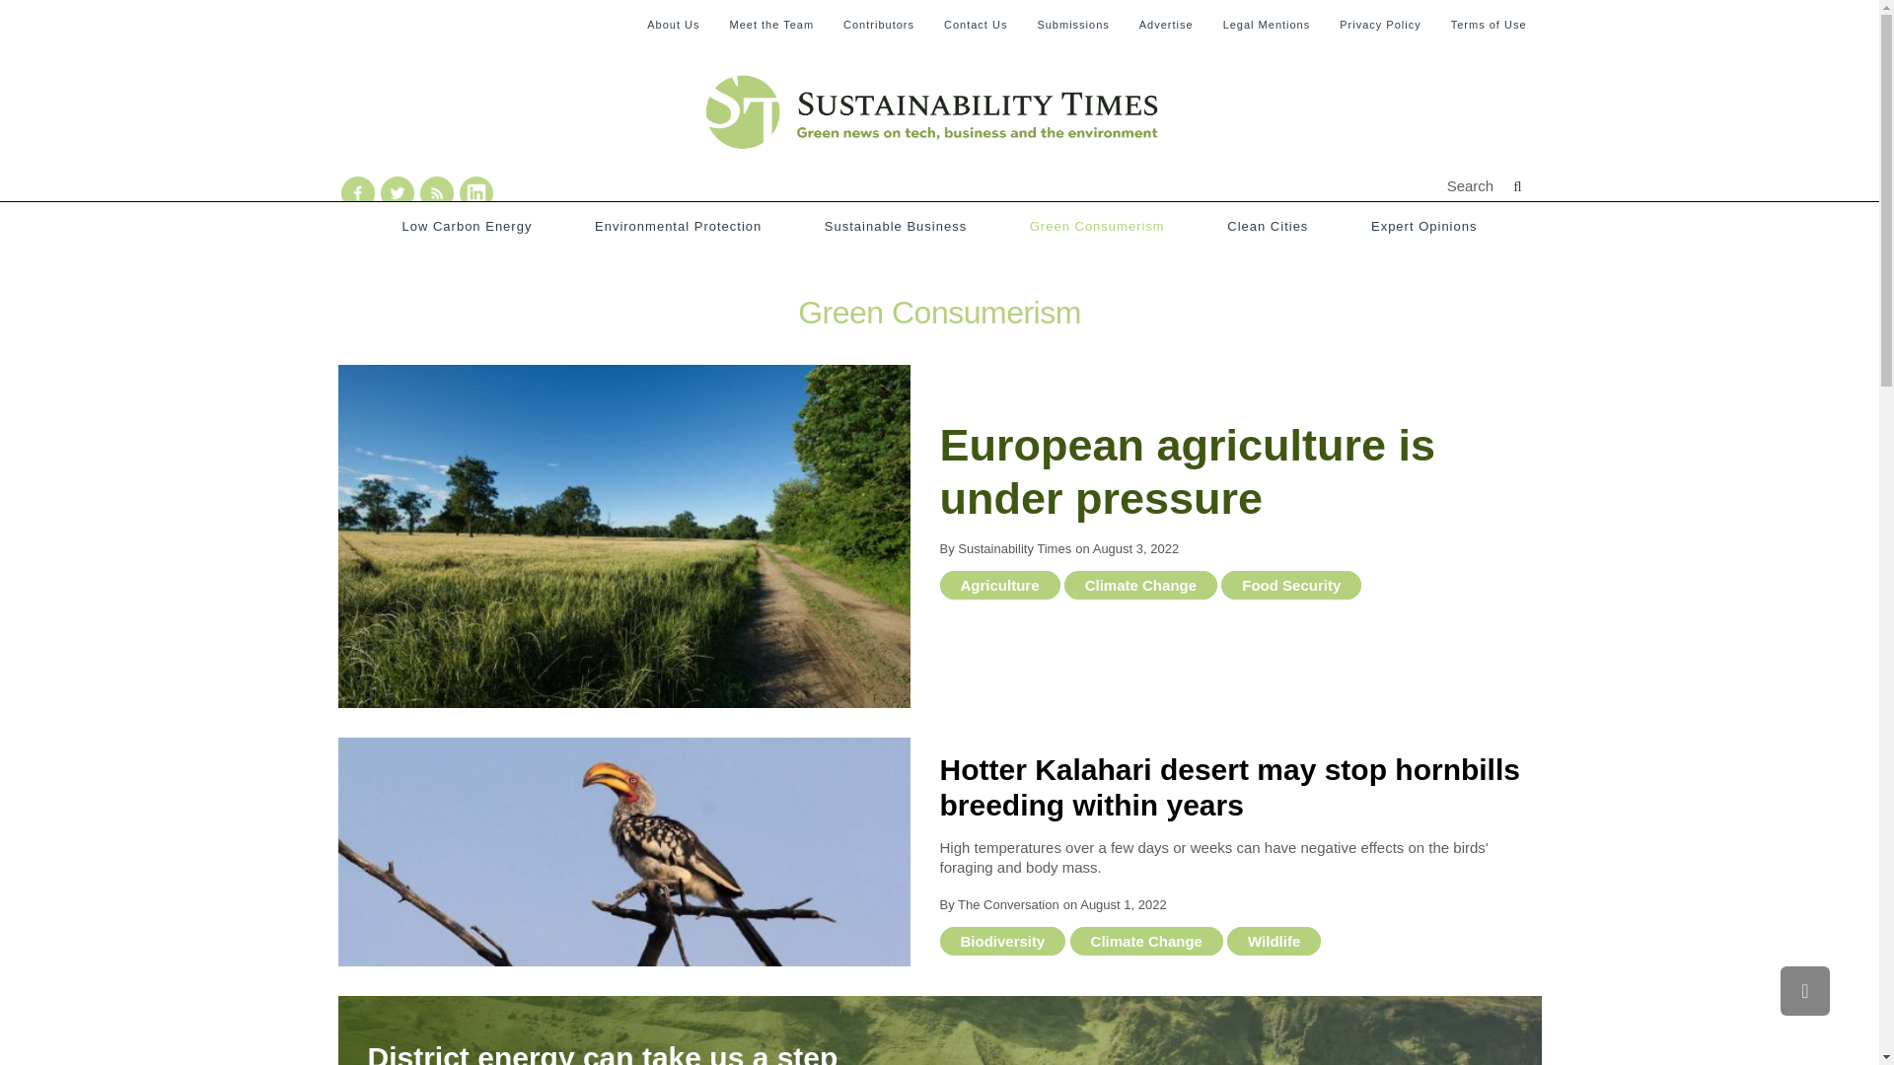  What do you see at coordinates (1267, 24) in the screenshot?
I see `Legal Mentions` at bounding box center [1267, 24].